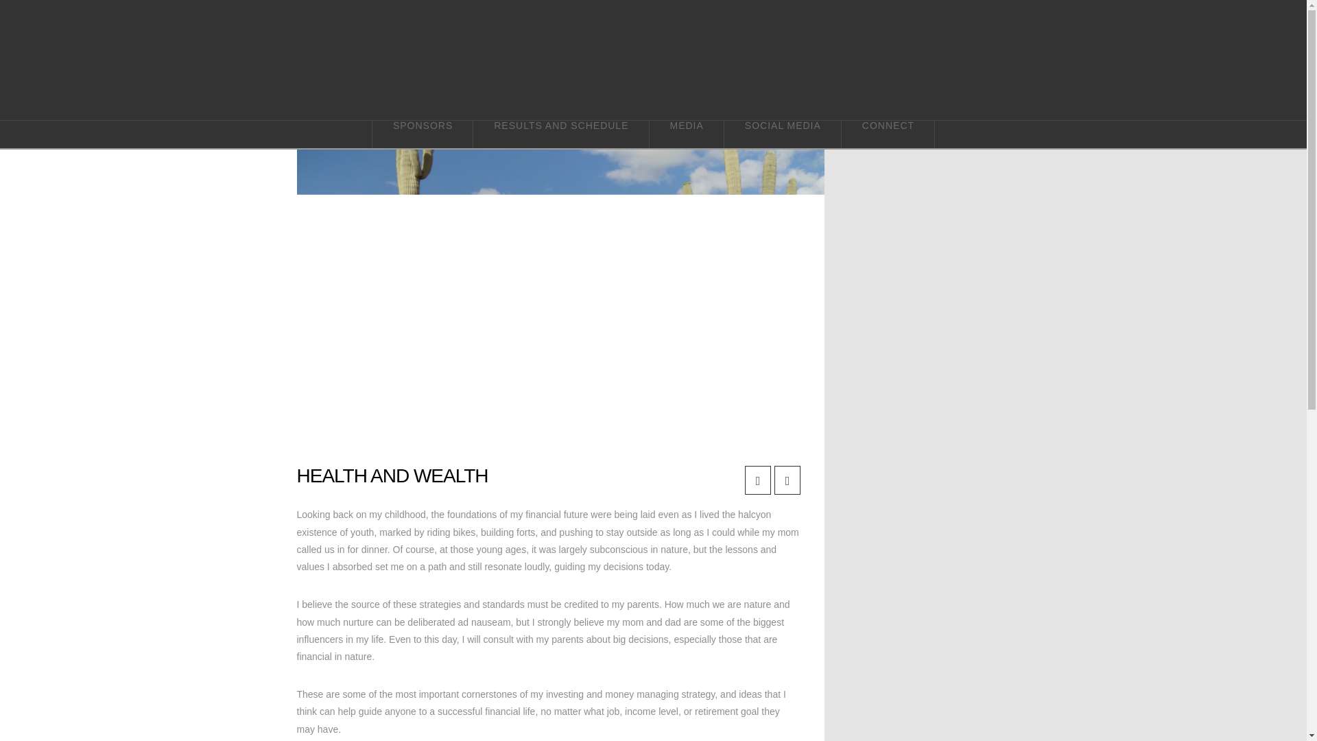 The image size is (1317, 741). What do you see at coordinates (687, 134) in the screenshot?
I see `MEDIA` at bounding box center [687, 134].